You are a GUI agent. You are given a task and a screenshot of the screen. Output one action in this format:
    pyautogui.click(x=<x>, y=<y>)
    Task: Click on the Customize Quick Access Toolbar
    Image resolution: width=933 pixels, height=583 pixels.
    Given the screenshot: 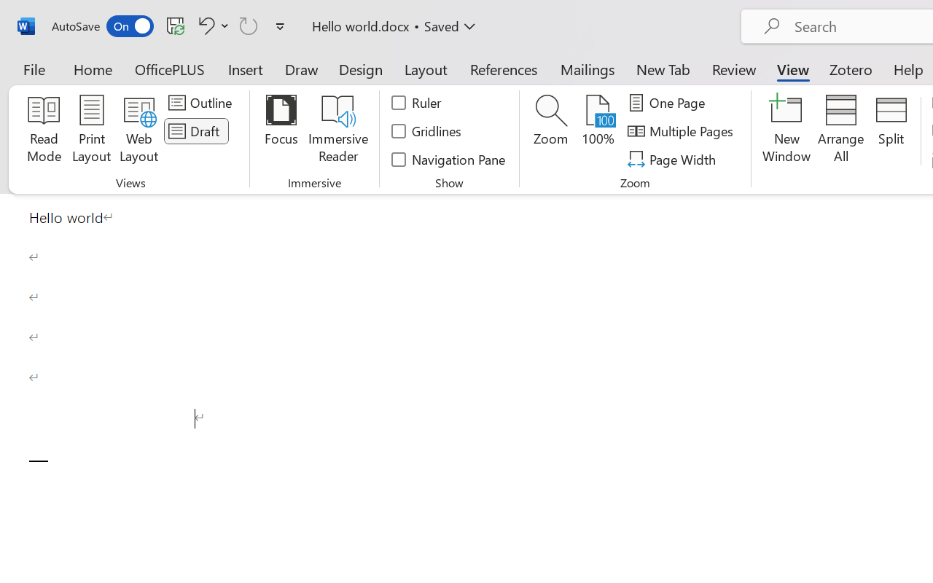 What is the action you would take?
    pyautogui.click(x=280, y=26)
    